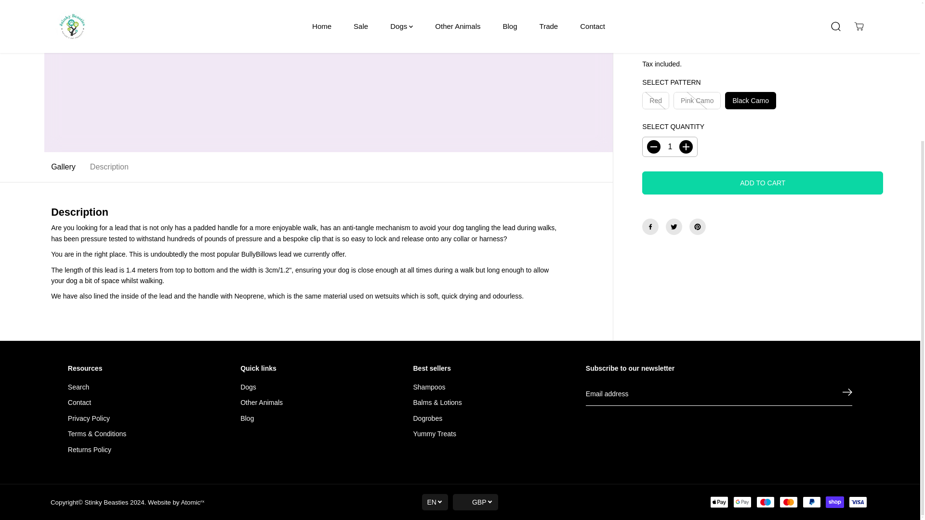  What do you see at coordinates (742, 502) in the screenshot?
I see `Google Pay` at bounding box center [742, 502].